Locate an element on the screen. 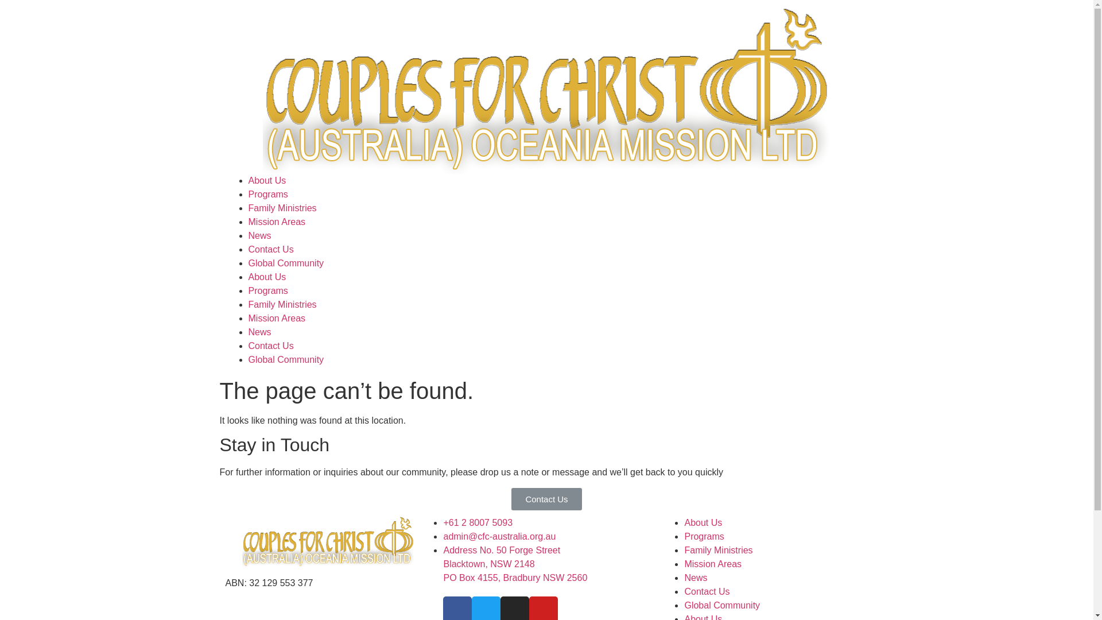 The width and height of the screenshot is (1102, 620). Global Community is located at coordinates (286, 263).